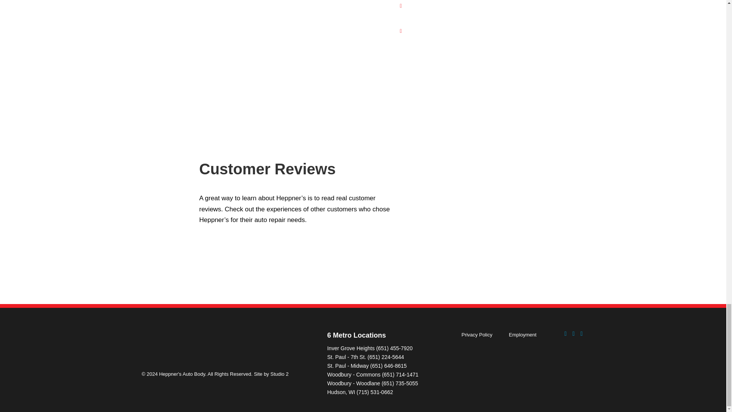  Describe the element at coordinates (226, 346) in the screenshot. I see `logo` at that location.